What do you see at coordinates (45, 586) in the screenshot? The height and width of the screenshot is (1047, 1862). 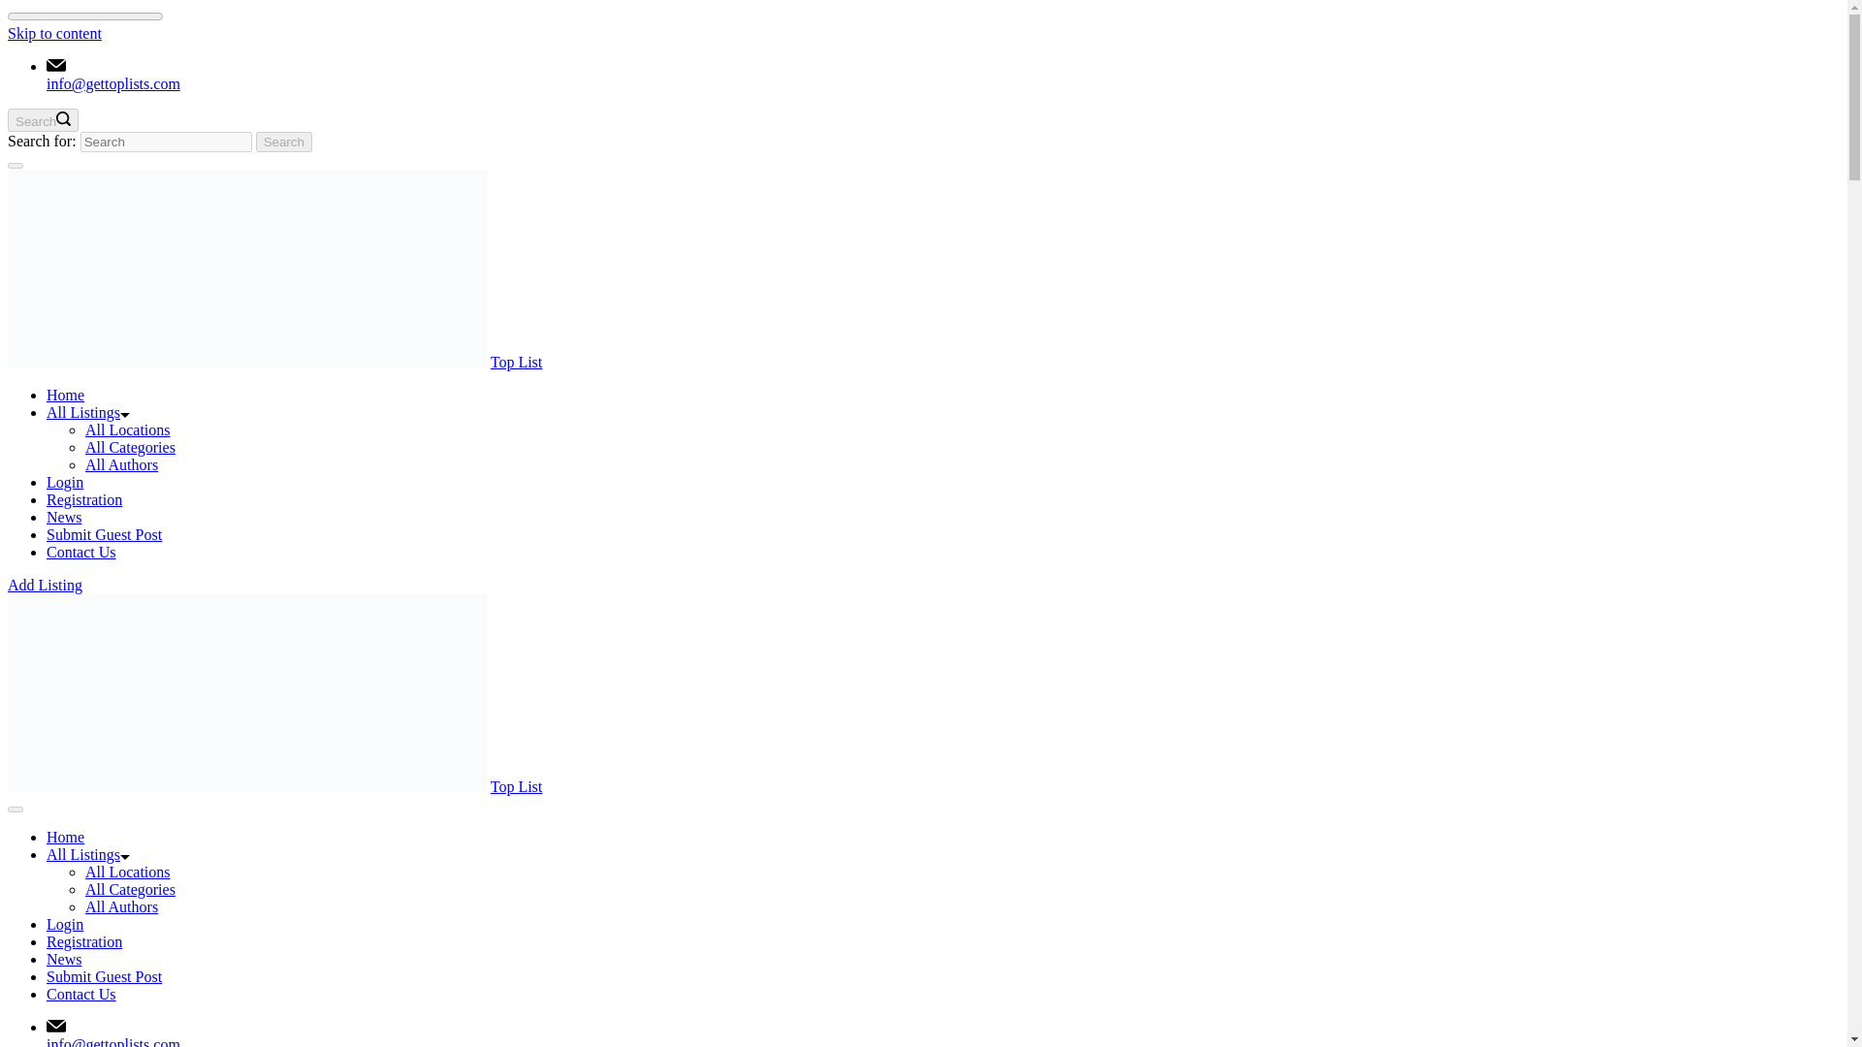 I see `Add Listing` at bounding box center [45, 586].